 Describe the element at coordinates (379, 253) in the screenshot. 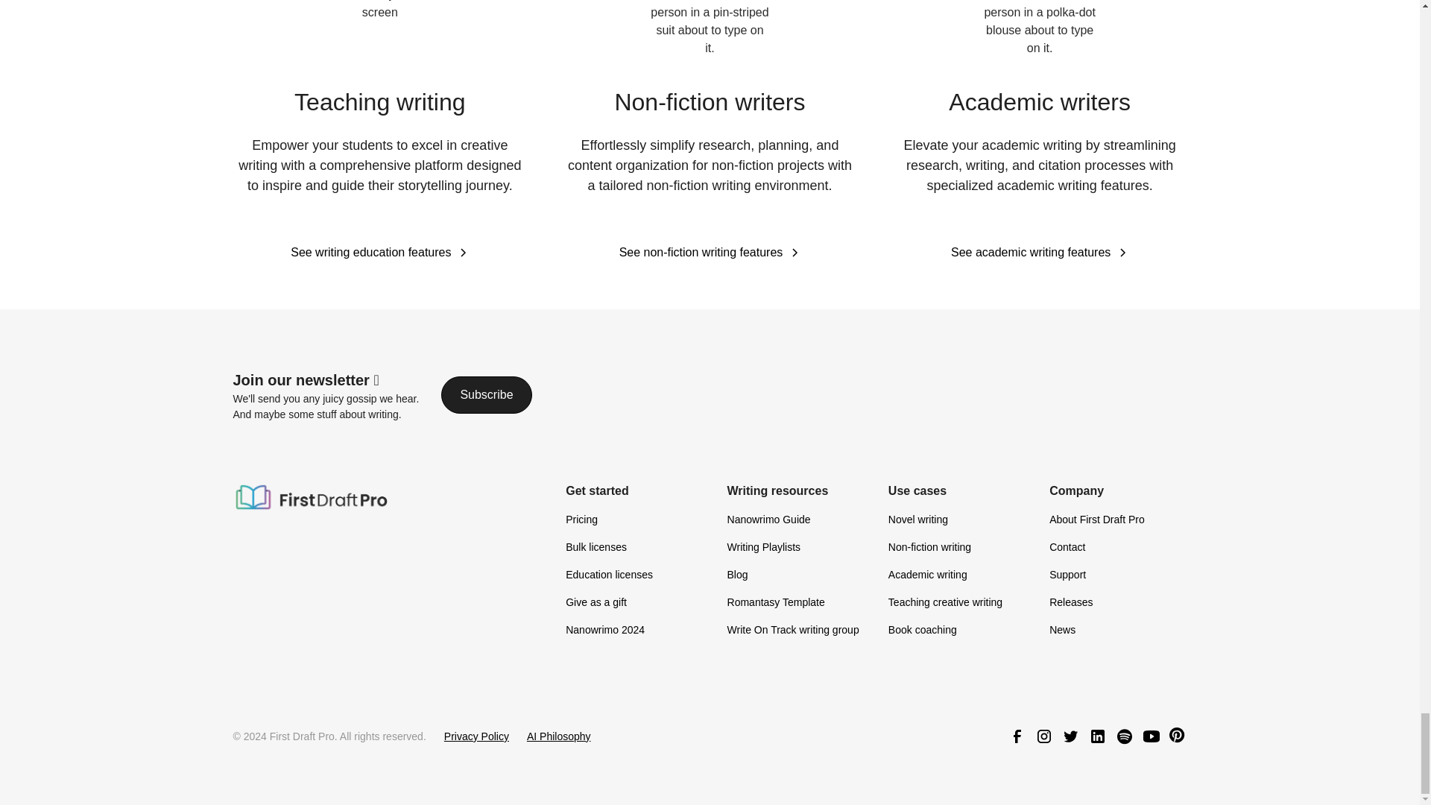

I see `See writing education features` at that location.